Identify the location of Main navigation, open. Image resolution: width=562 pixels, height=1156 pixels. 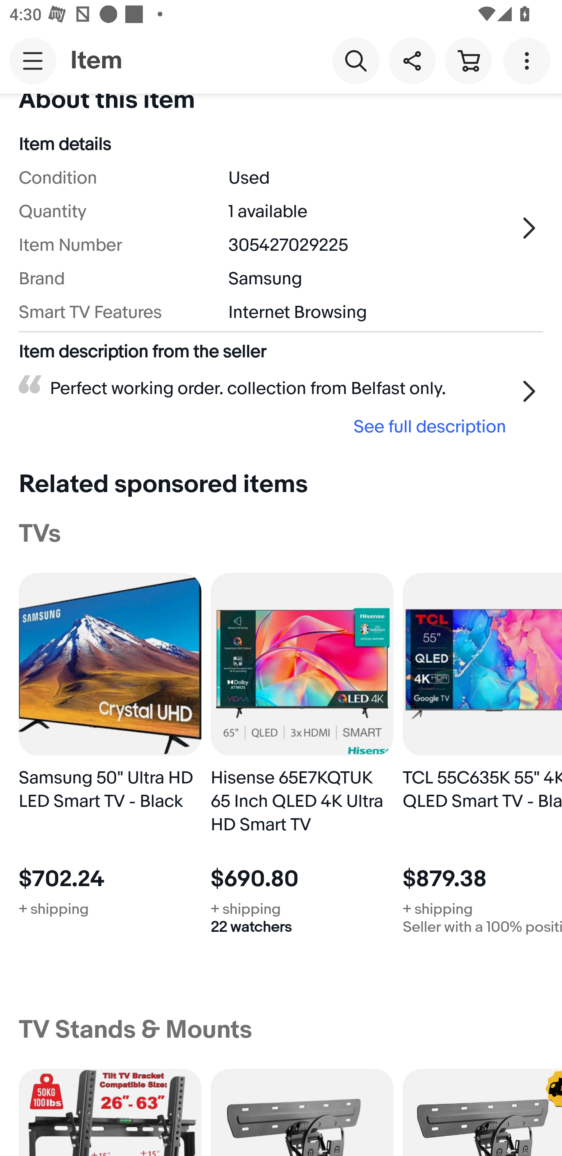
(33, 61).